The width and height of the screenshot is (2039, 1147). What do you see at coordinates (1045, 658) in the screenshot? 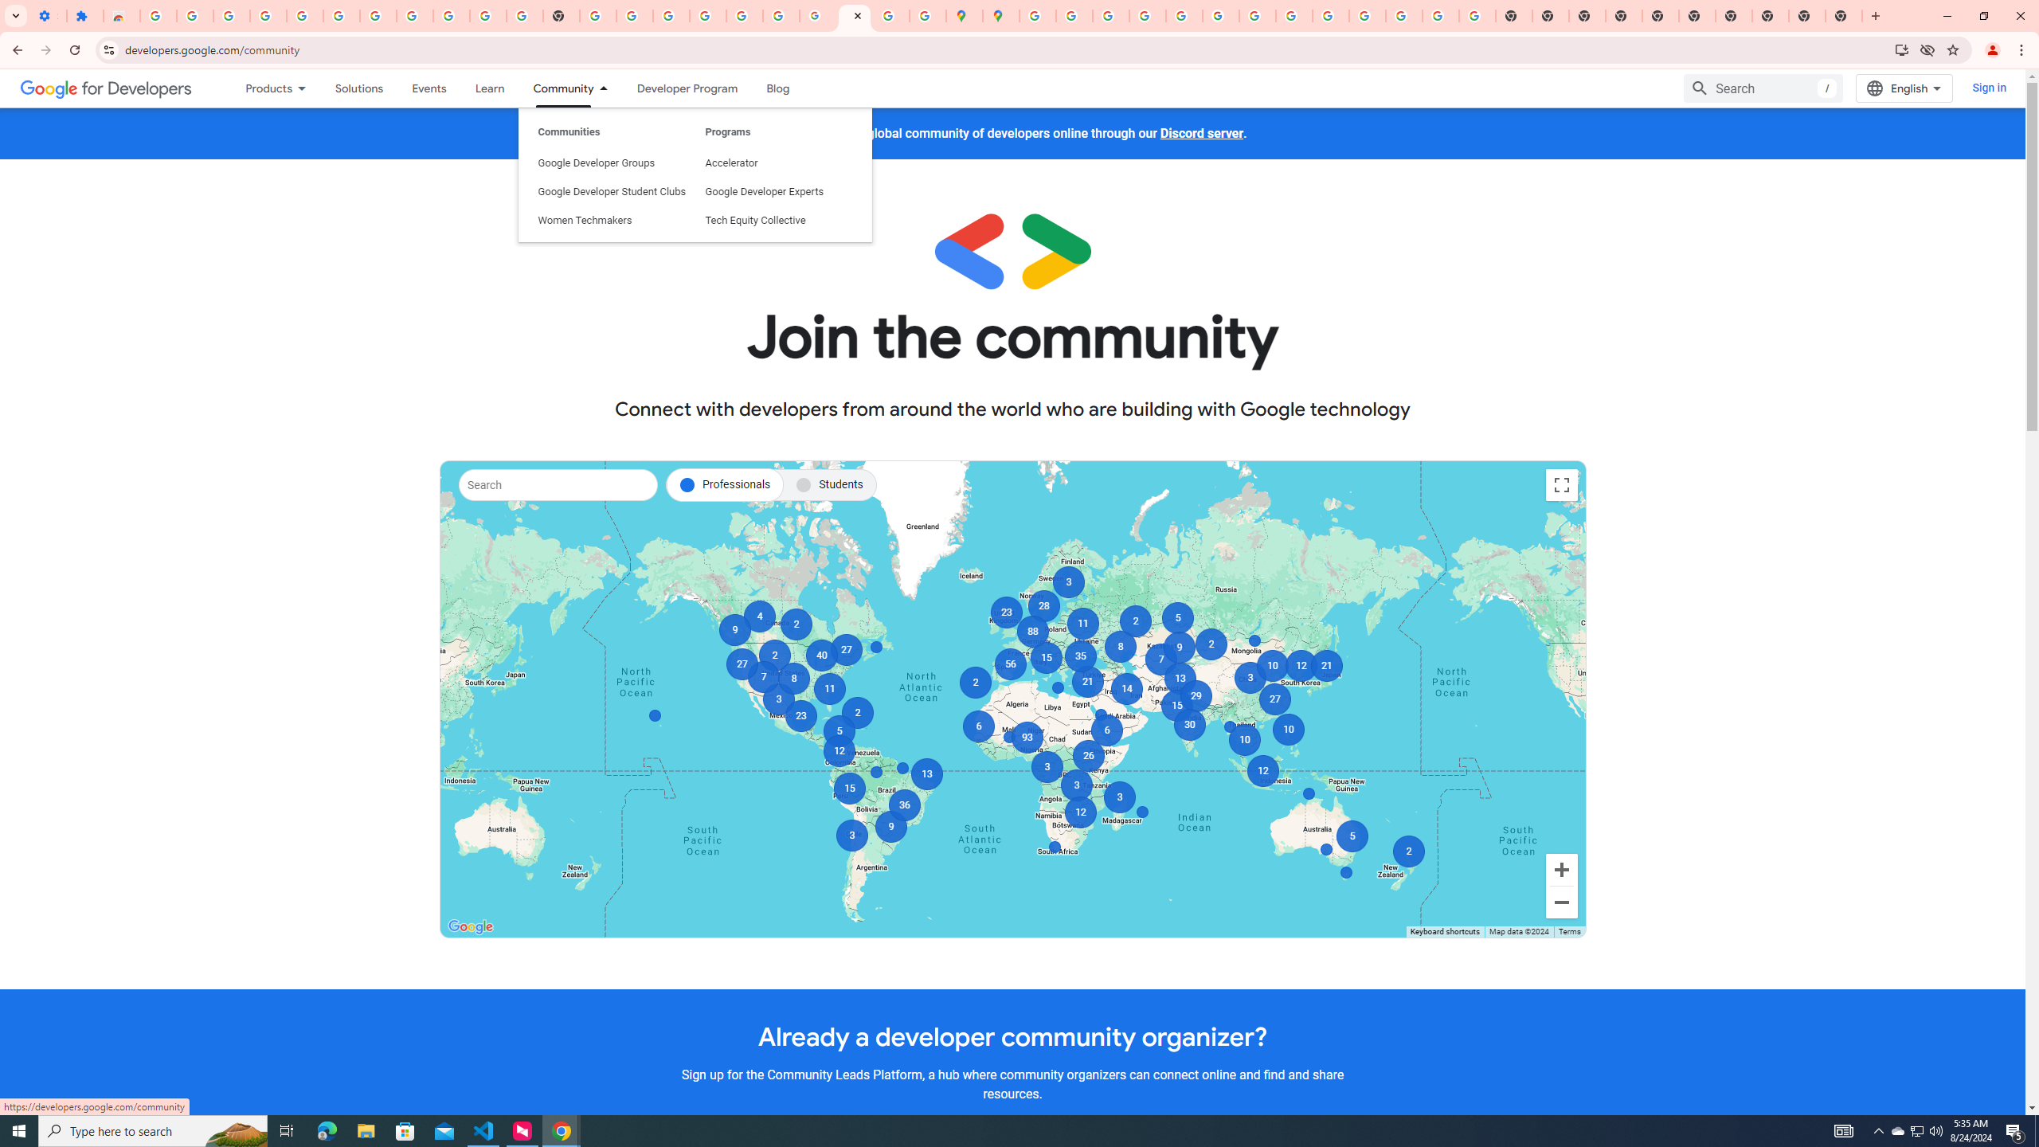
I see `15` at bounding box center [1045, 658].